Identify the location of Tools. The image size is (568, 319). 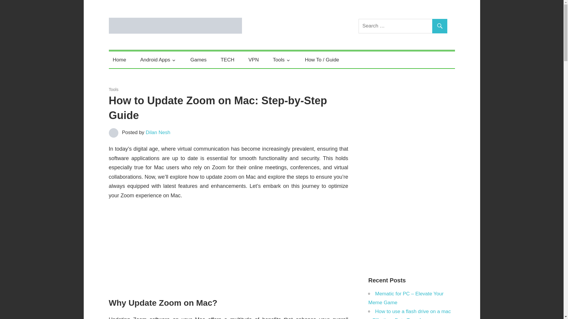
(114, 89).